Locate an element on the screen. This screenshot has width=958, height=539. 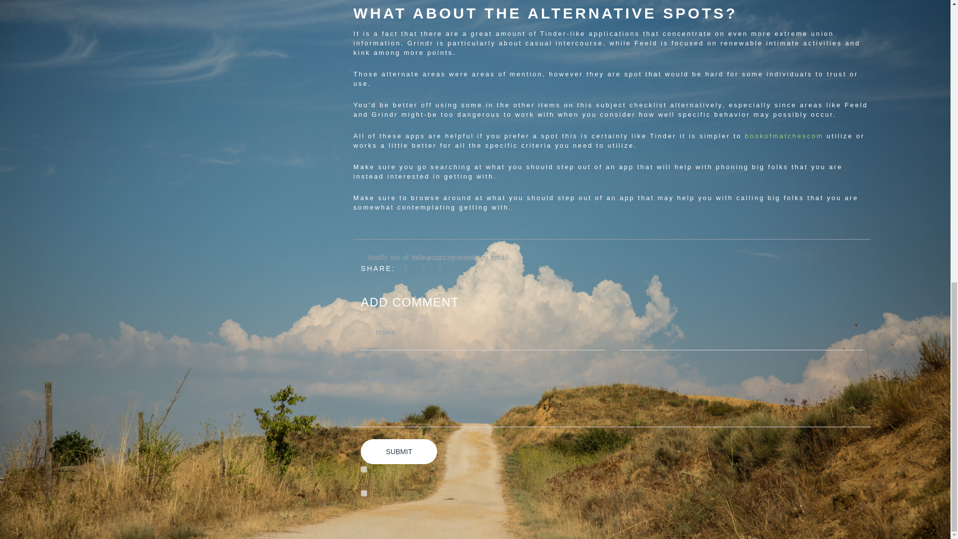
subscribe is located at coordinates (364, 469).